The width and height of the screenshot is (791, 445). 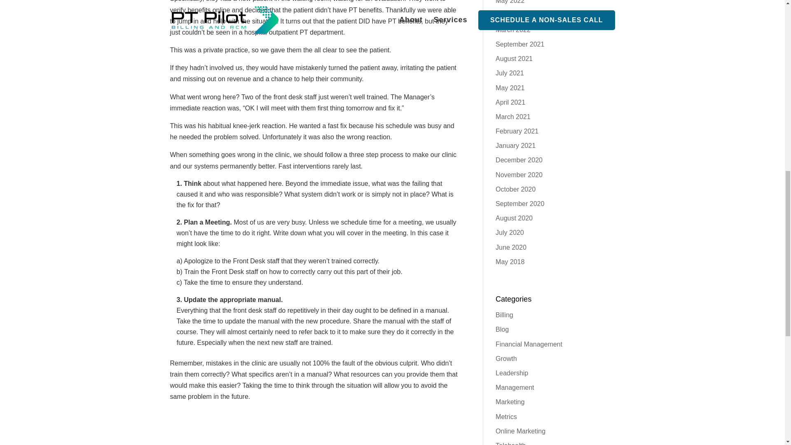 I want to click on Management, so click(x=515, y=387).